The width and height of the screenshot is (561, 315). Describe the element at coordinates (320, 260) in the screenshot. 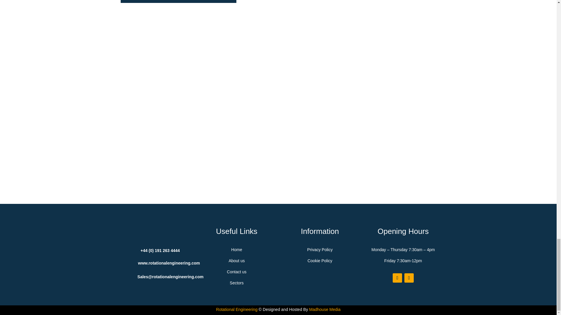

I see `Cookie Policy` at that location.